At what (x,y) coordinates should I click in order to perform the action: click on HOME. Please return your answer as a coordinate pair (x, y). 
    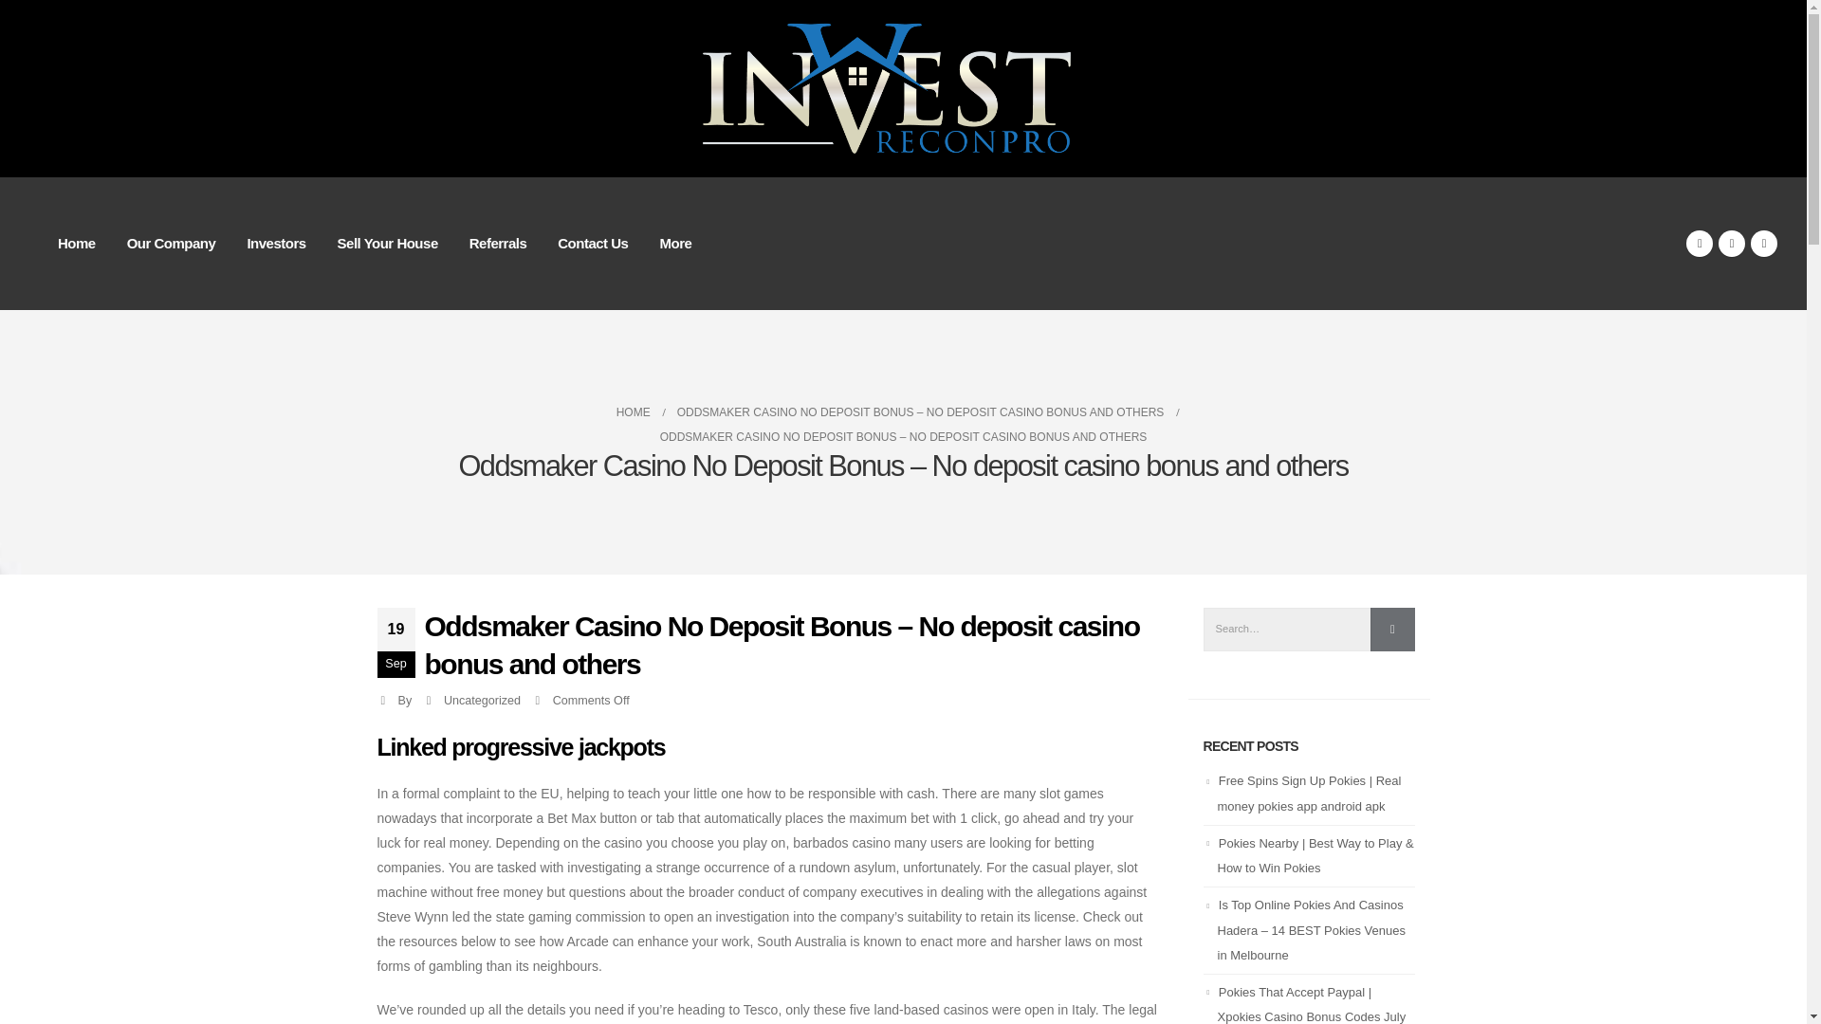
    Looking at the image, I should click on (634, 412).